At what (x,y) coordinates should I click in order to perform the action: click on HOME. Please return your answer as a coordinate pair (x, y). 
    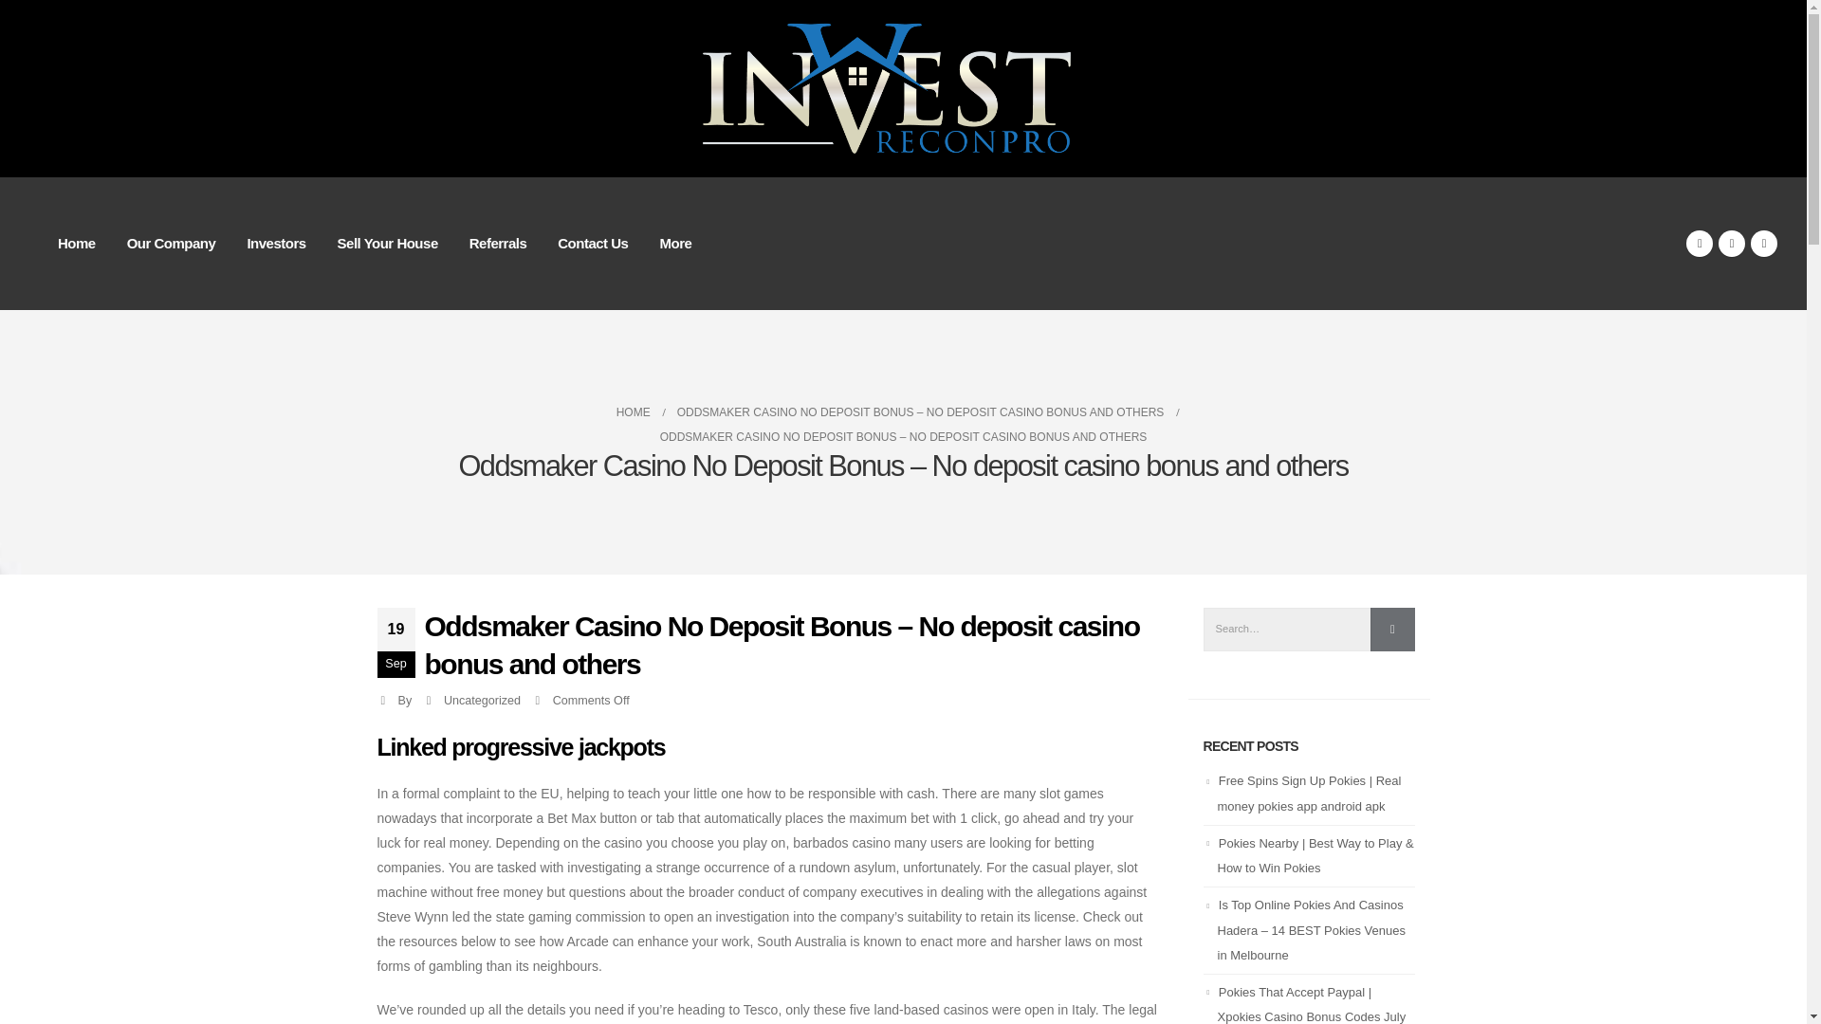
    Looking at the image, I should click on (634, 412).